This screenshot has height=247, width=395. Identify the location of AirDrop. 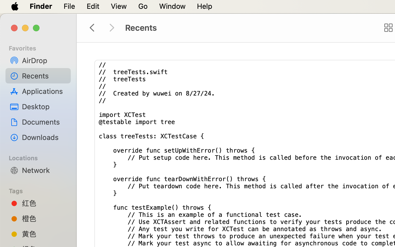
(44, 60).